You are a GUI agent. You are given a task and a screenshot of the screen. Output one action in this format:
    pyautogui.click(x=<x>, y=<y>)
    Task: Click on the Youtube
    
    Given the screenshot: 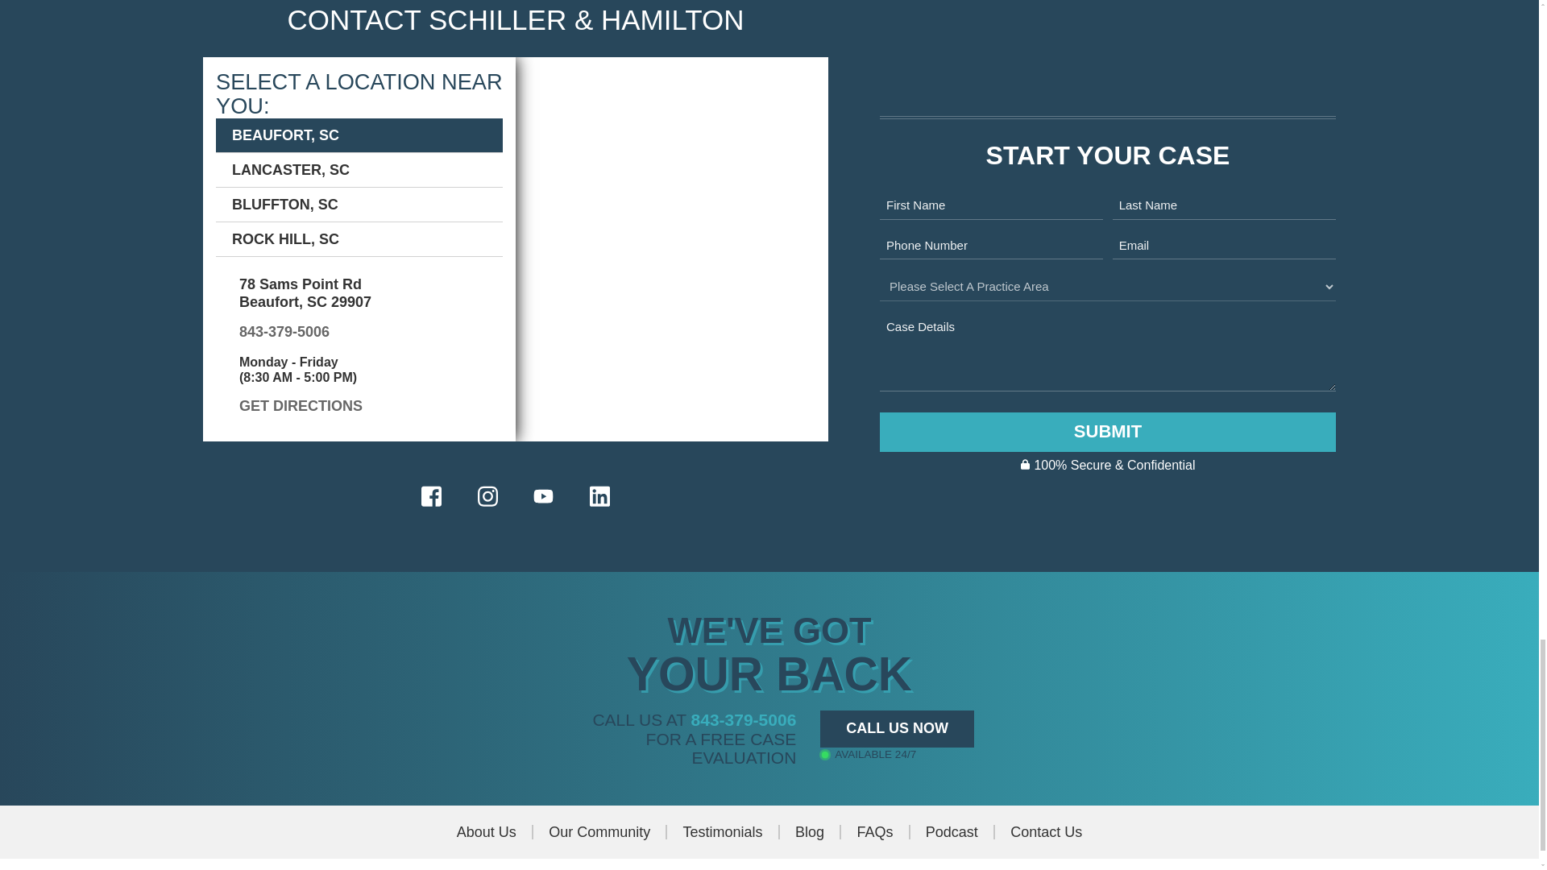 What is the action you would take?
    pyautogui.click(x=543, y=496)
    